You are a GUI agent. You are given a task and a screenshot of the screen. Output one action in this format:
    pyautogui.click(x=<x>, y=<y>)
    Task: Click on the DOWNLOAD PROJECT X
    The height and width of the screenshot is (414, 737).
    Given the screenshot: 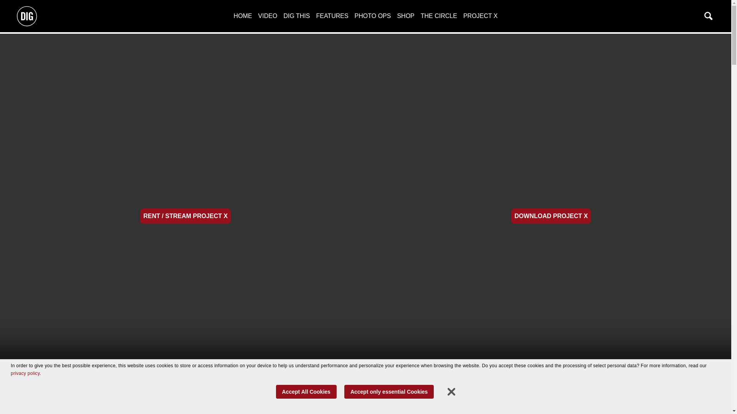 What is the action you would take?
    pyautogui.click(x=551, y=216)
    